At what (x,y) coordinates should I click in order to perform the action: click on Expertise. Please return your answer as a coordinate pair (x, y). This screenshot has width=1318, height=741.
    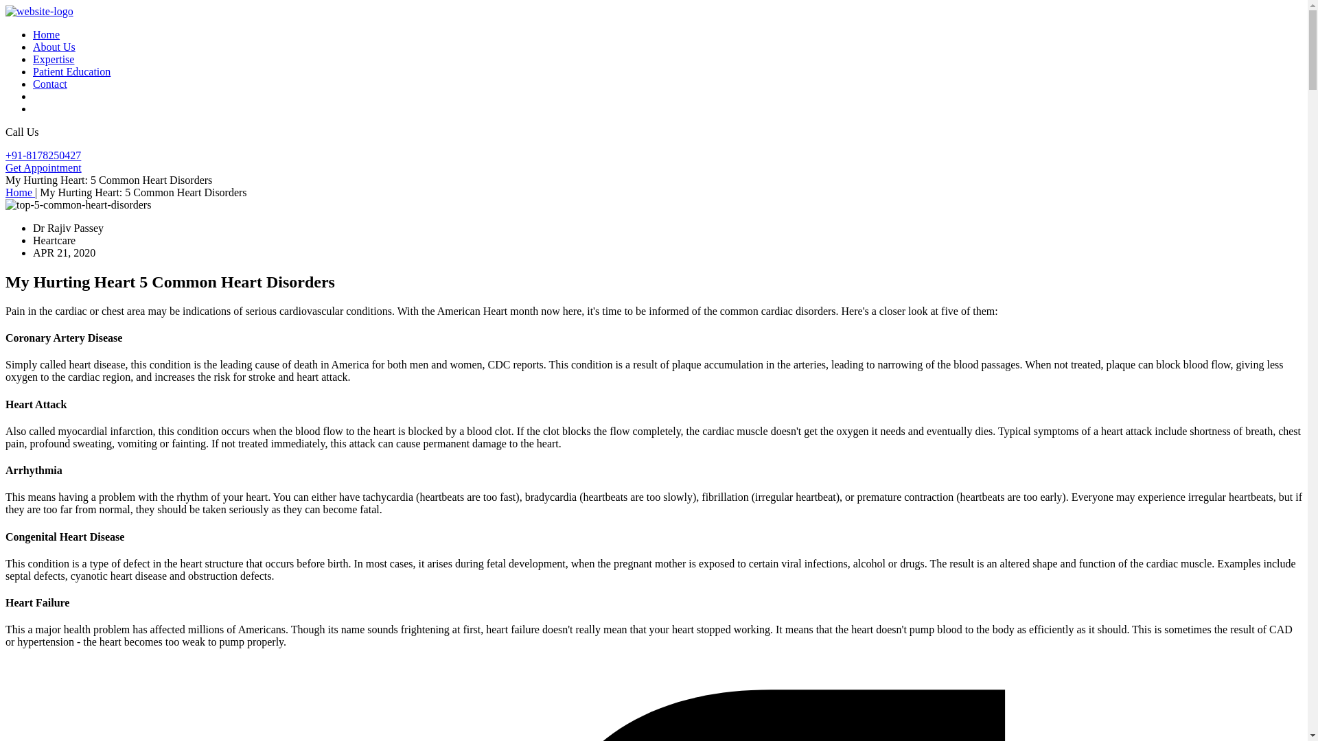
    Looking at the image, I should click on (54, 59).